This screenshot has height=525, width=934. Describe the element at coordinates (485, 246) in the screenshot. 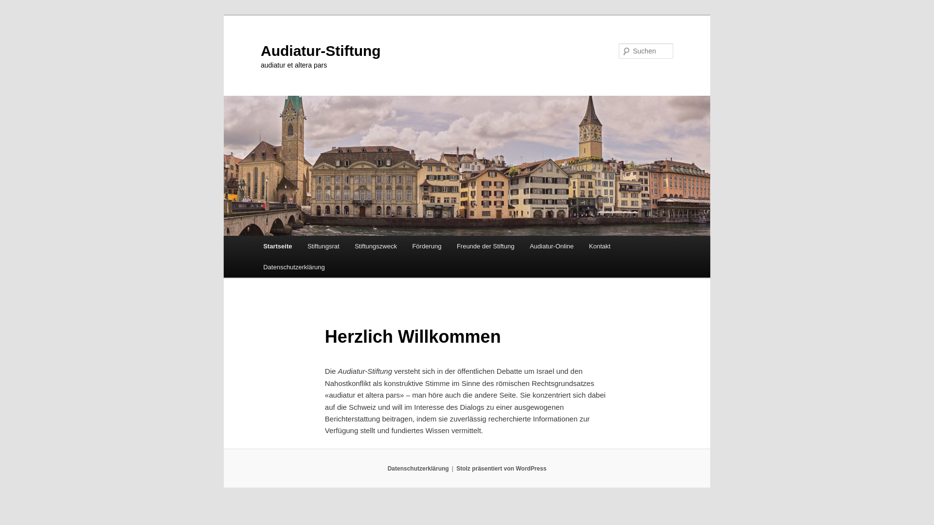

I see `Freunde der Stiftung` at that location.